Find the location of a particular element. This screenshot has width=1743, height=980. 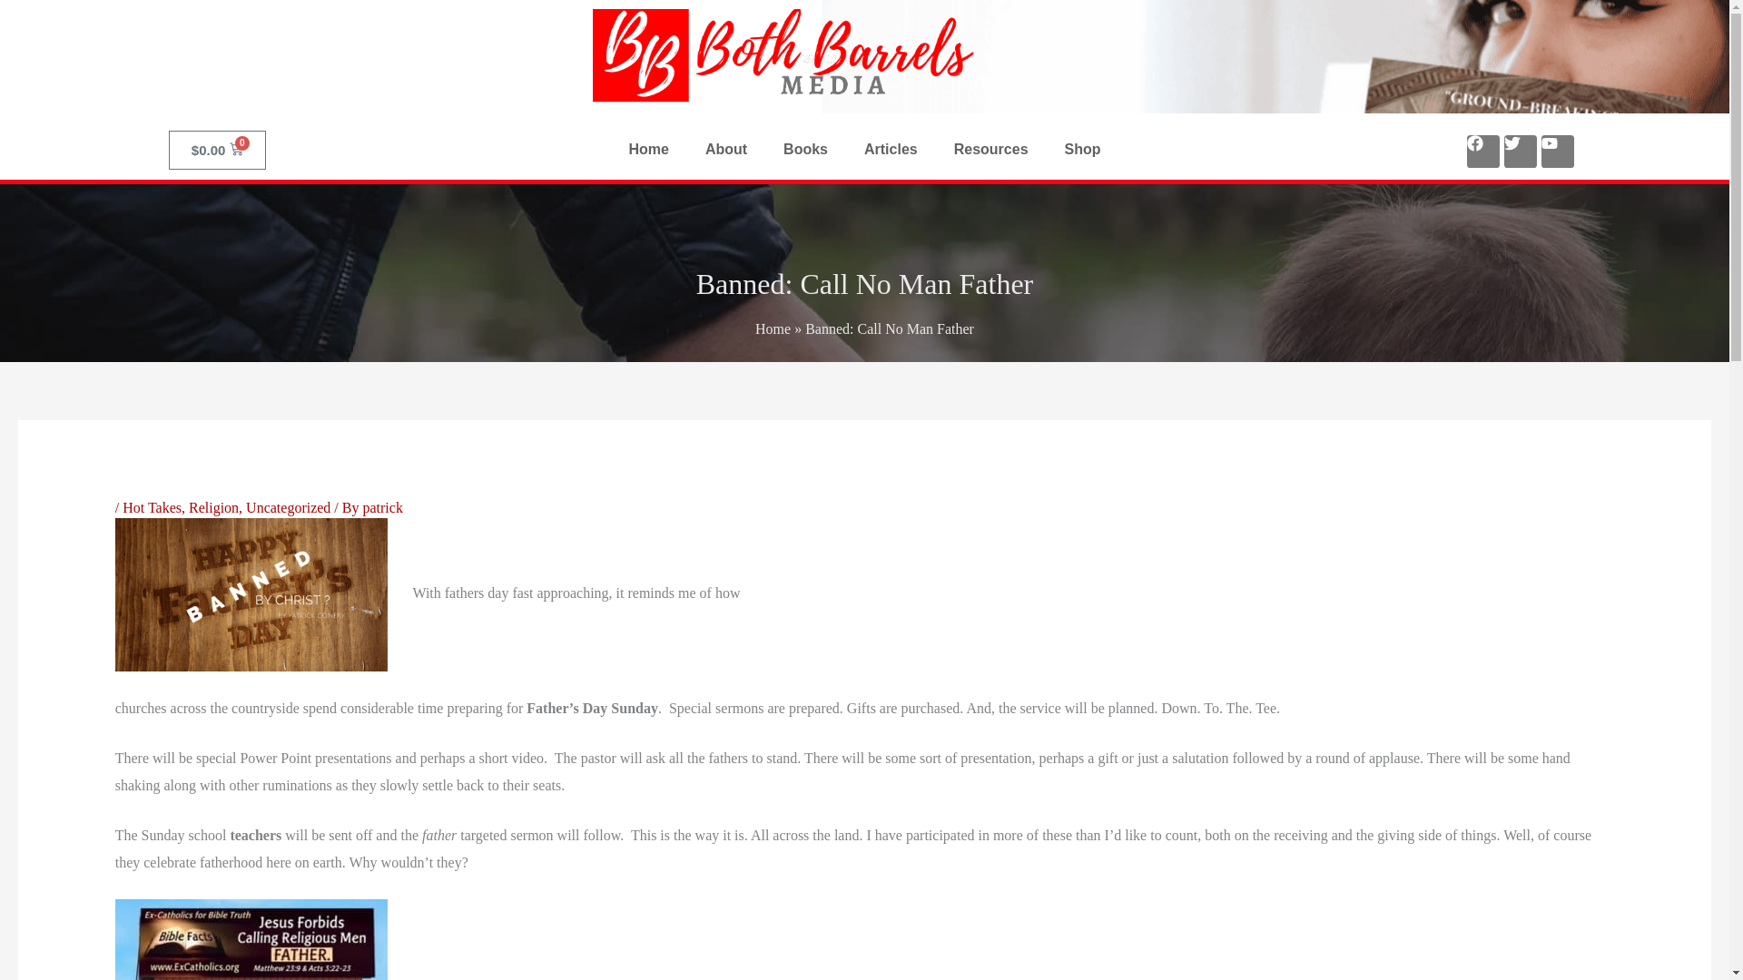

Home is located at coordinates (648, 149).